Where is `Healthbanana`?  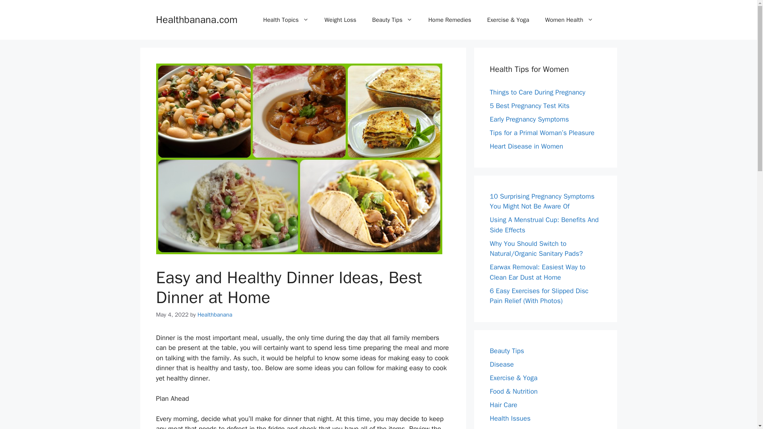
Healthbanana is located at coordinates (215, 315).